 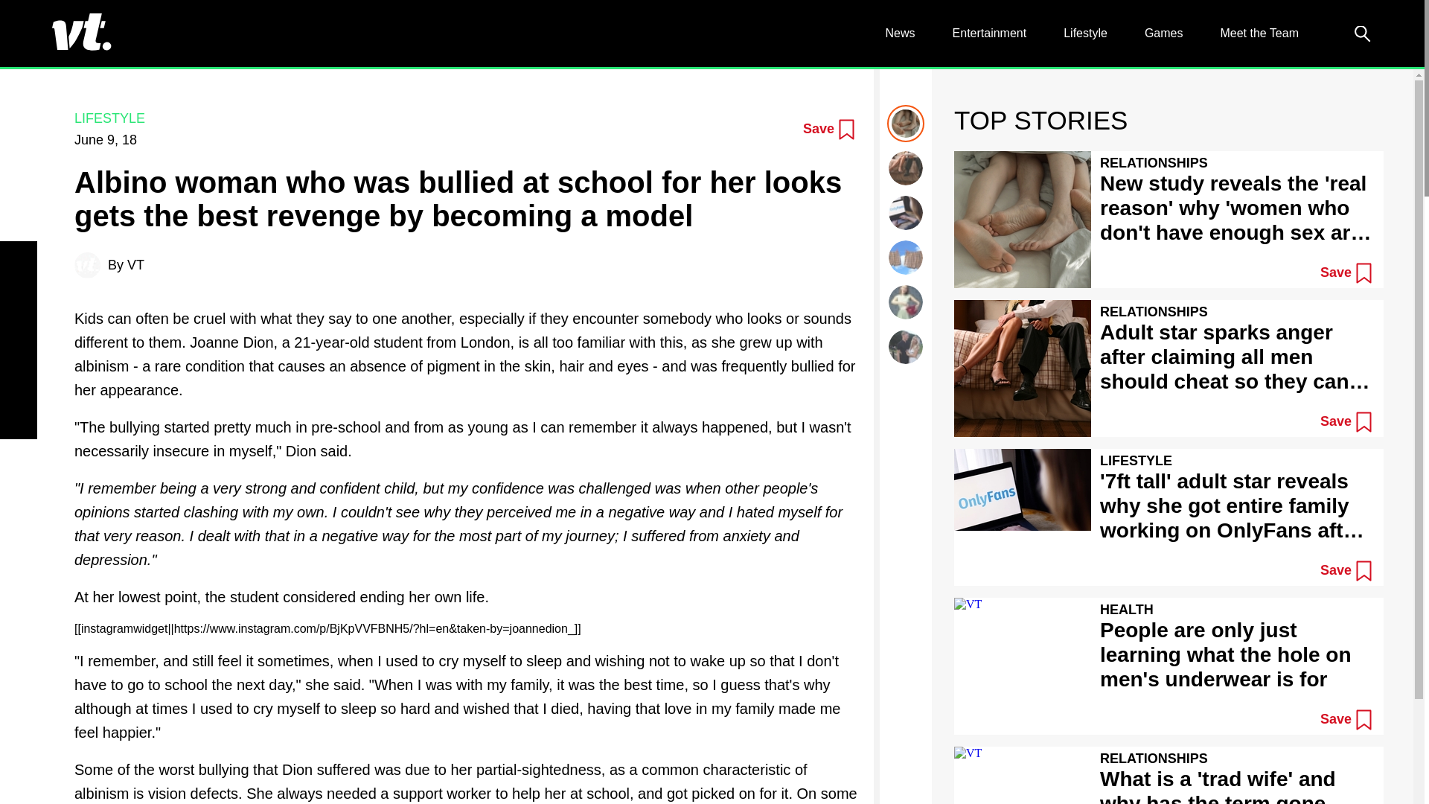 I want to click on Meet the Team, so click(x=1259, y=33).